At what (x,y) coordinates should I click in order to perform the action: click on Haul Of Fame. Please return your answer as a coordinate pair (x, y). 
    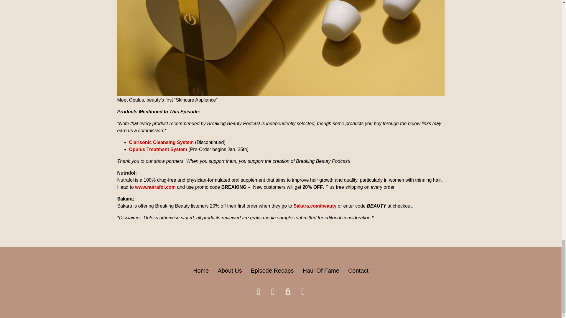
    Looking at the image, I should click on (320, 270).